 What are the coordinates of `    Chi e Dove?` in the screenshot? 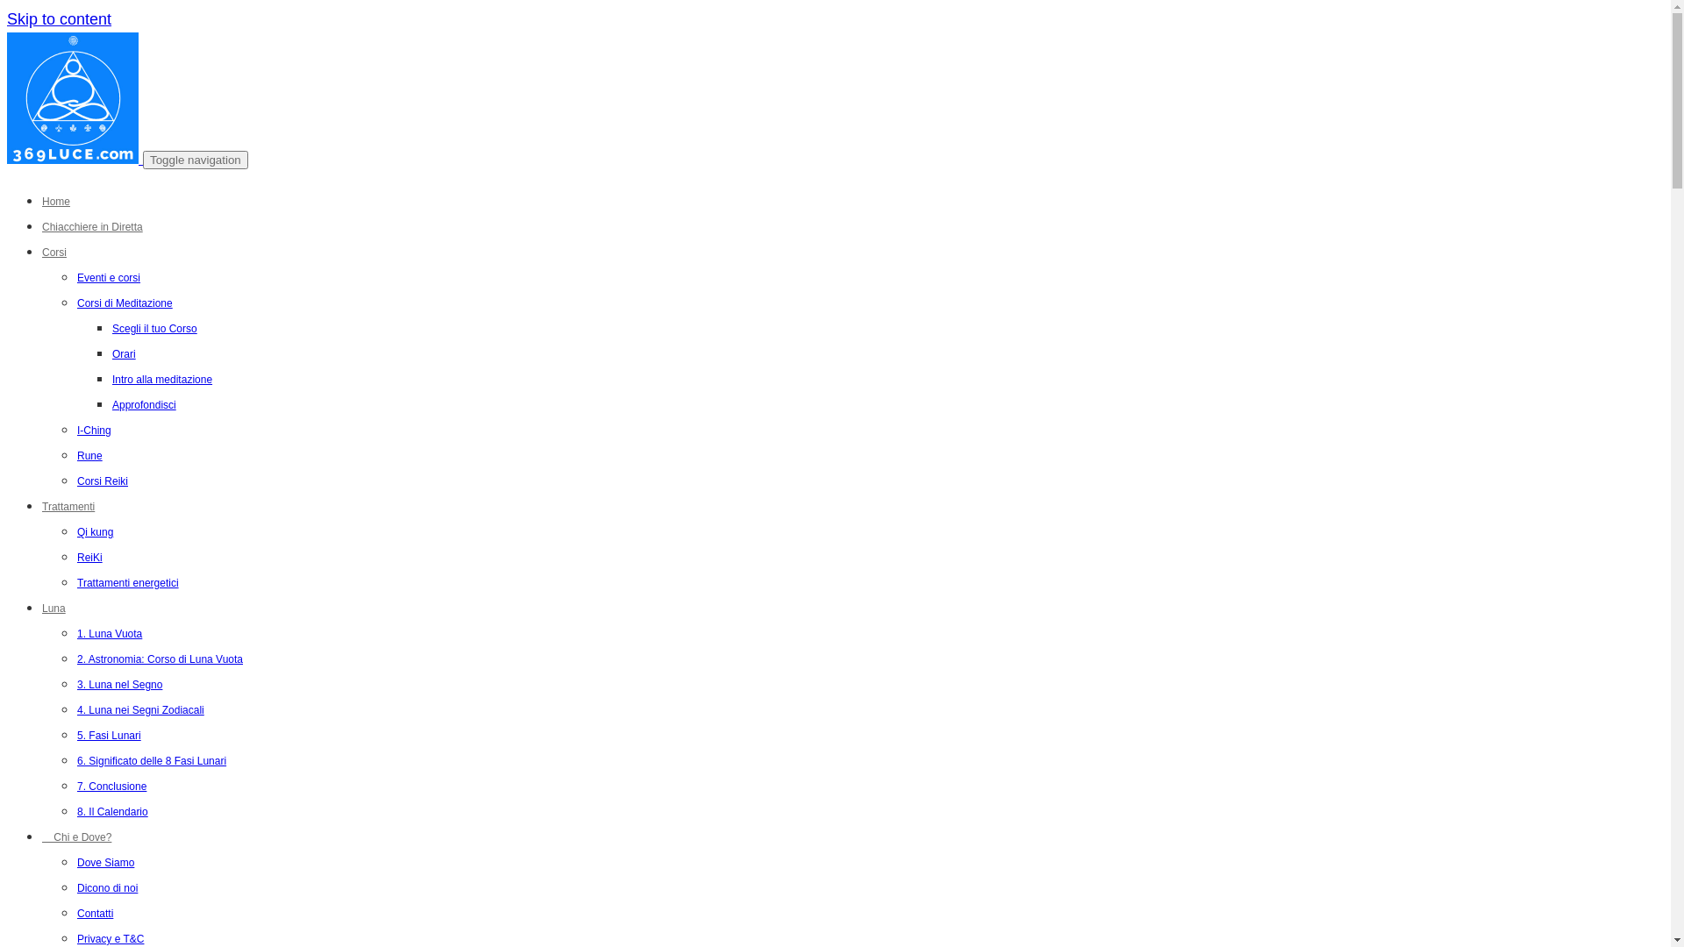 It's located at (77, 837).